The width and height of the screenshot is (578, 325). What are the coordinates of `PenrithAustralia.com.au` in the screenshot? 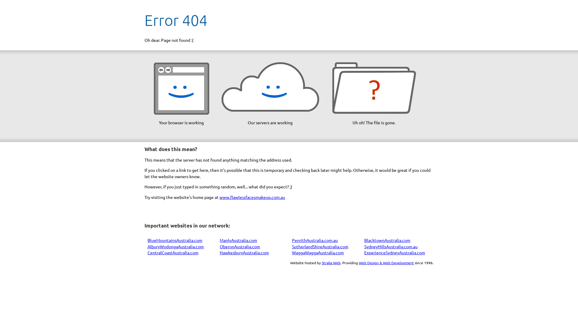 It's located at (315, 240).